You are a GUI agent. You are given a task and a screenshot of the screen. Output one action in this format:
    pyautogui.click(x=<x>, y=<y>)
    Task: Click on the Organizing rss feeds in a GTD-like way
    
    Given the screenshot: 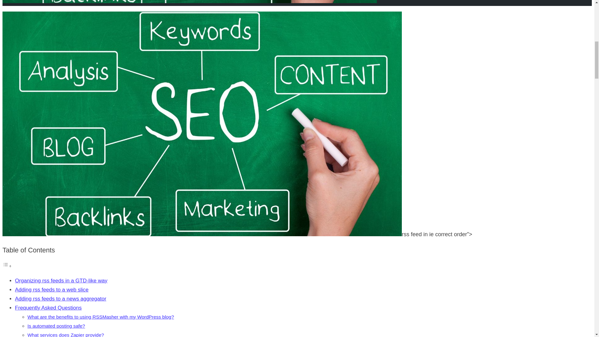 What is the action you would take?
    pyautogui.click(x=48, y=308)
    